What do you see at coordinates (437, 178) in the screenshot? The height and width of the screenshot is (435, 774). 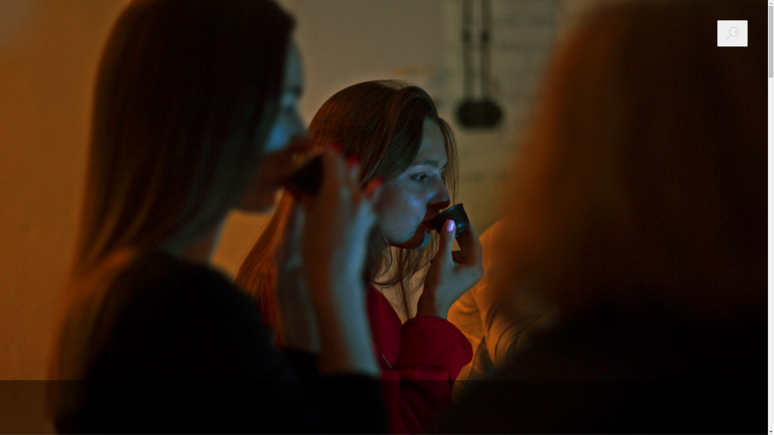 I see `+375 44 564-27-68` at bounding box center [437, 178].